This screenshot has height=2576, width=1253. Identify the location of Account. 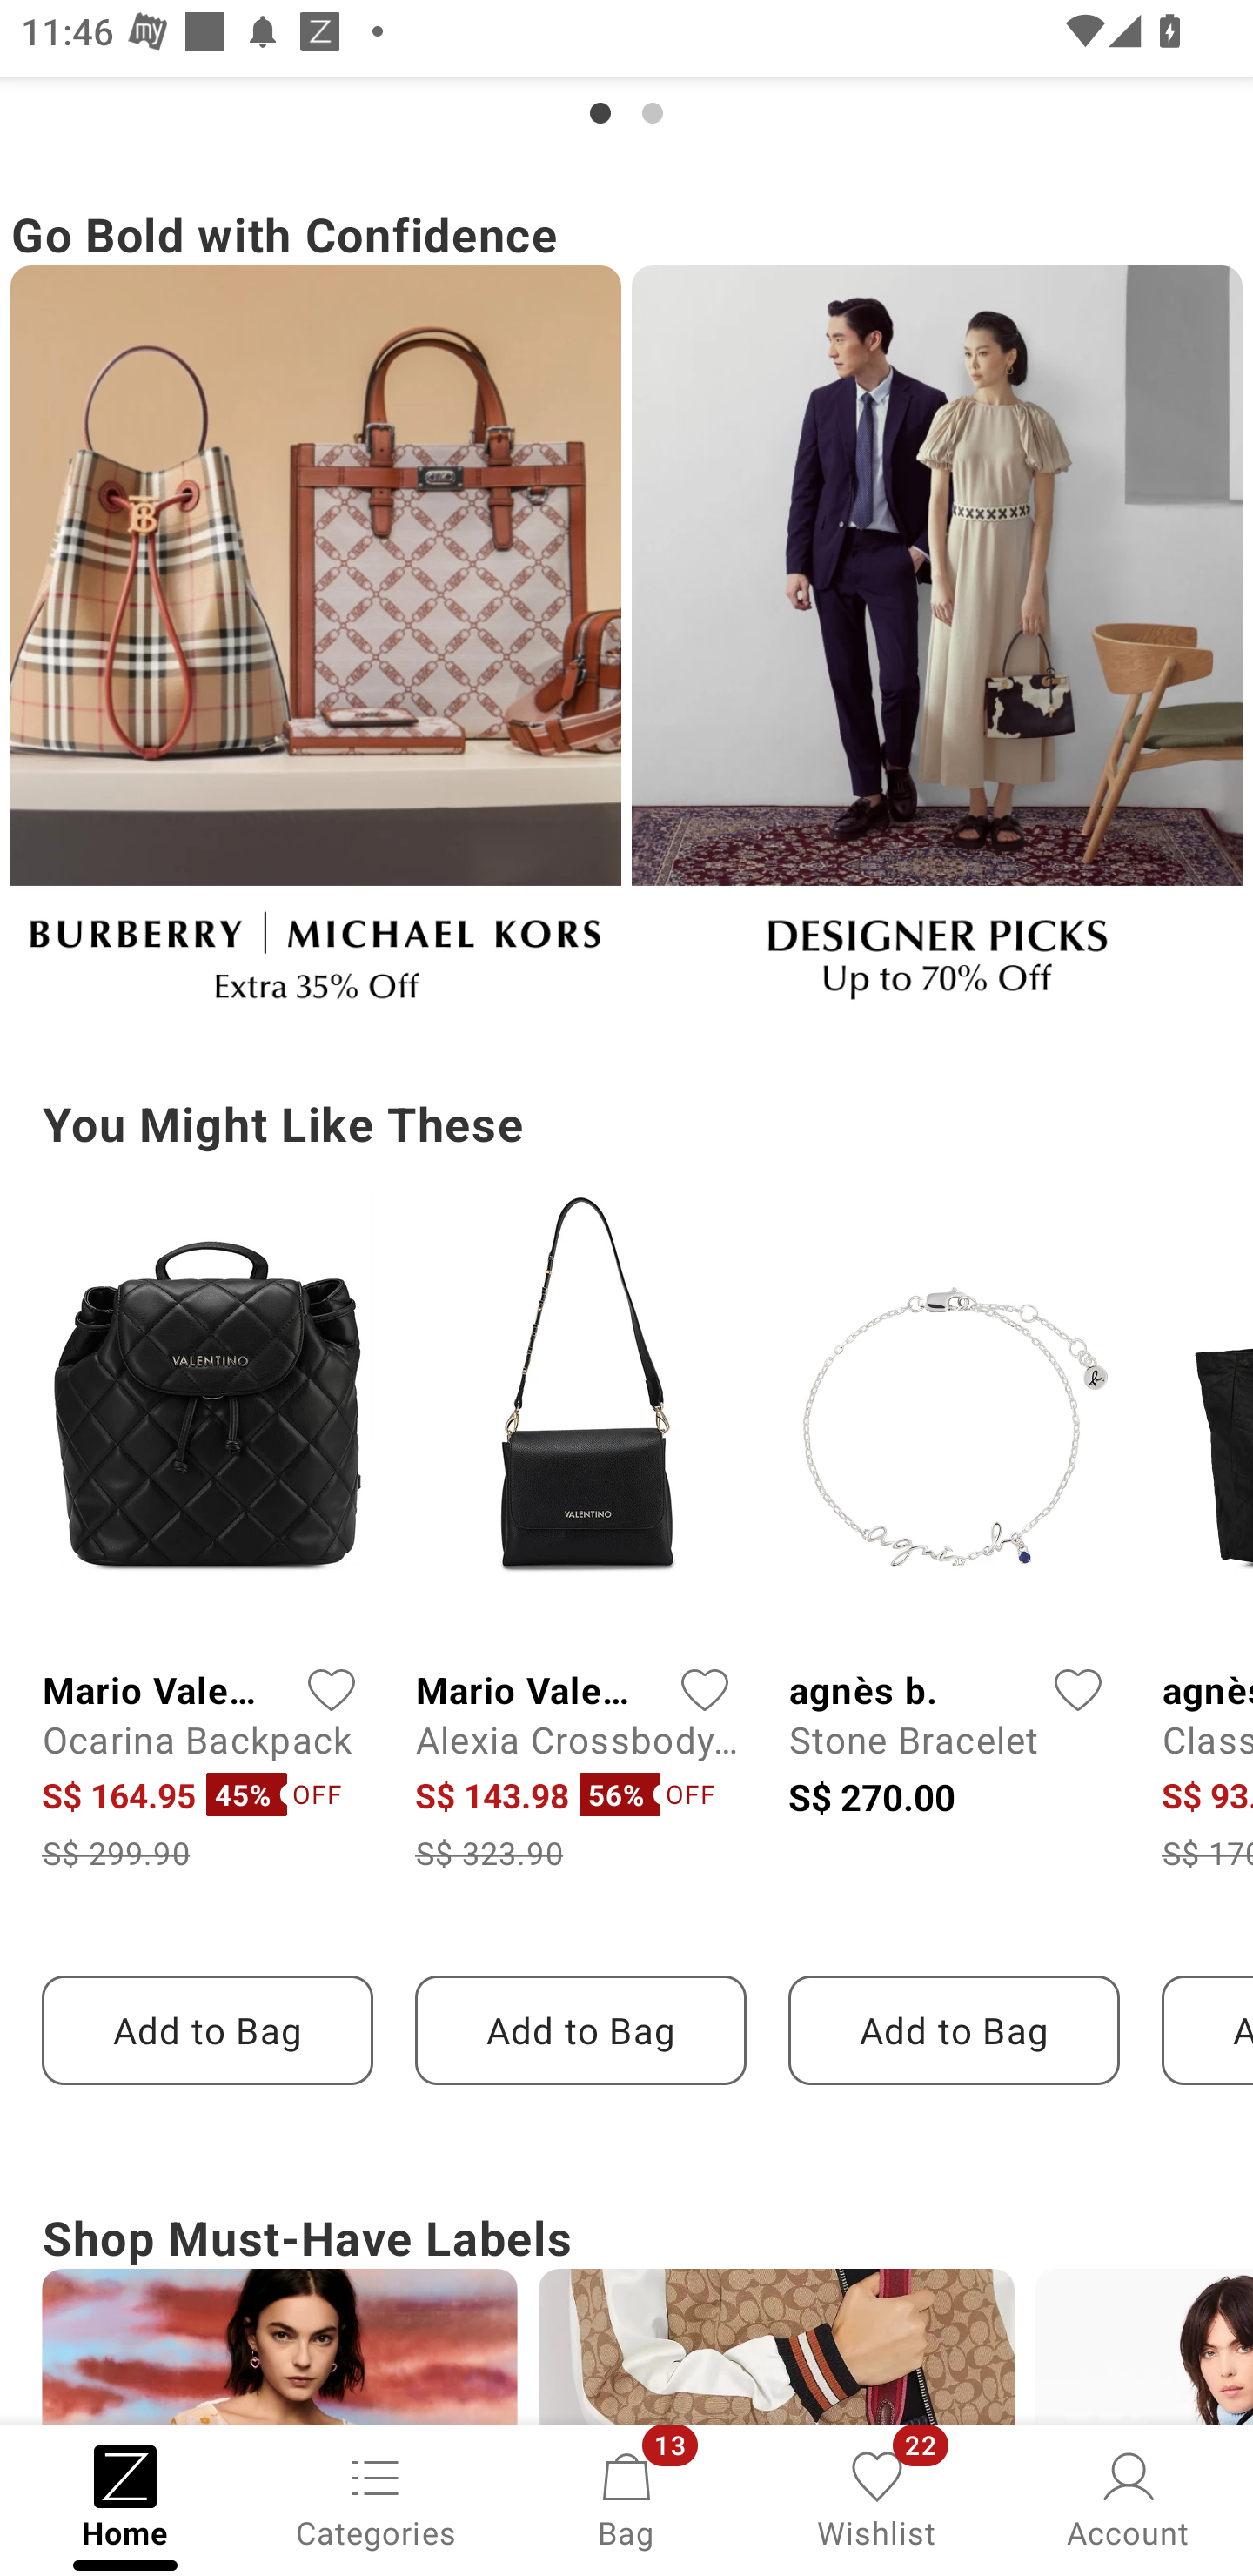
(1128, 2498).